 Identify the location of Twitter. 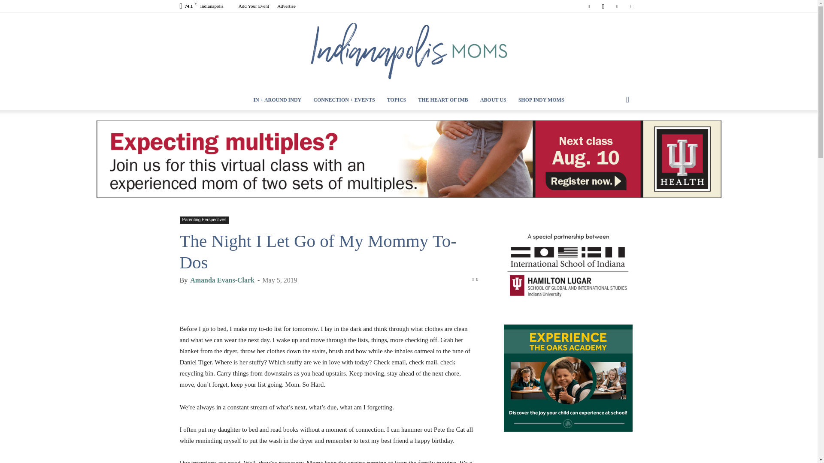
(631, 6).